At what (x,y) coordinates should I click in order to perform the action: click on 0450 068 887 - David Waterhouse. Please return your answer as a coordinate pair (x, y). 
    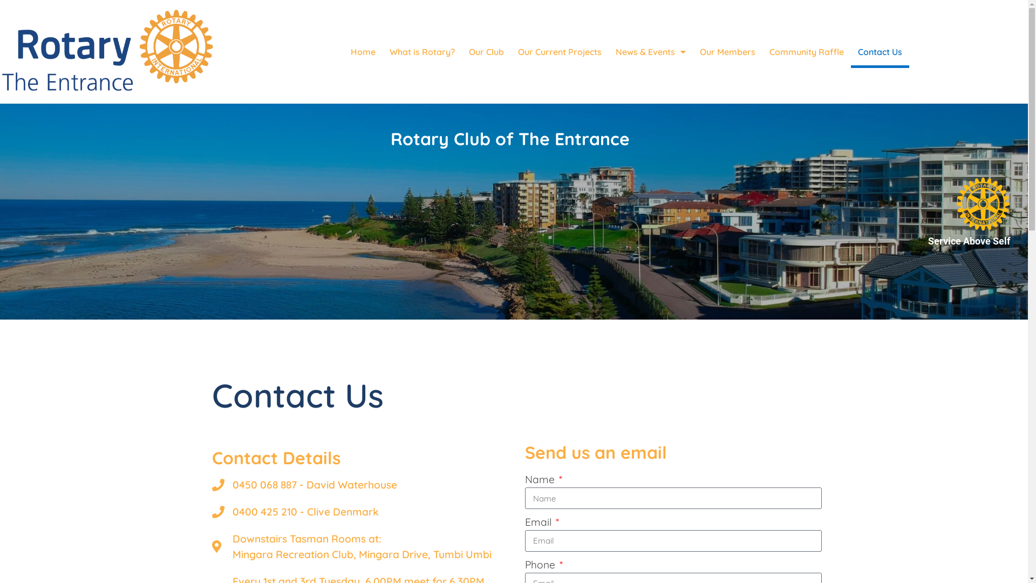
    Looking at the image, I should click on (360, 485).